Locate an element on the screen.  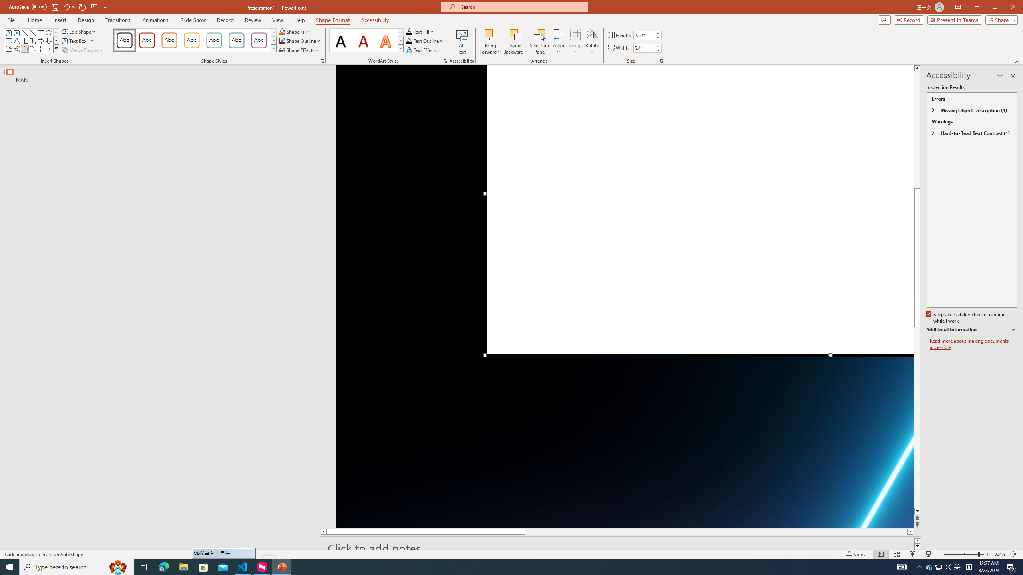
Share is located at coordinates (1000, 20).